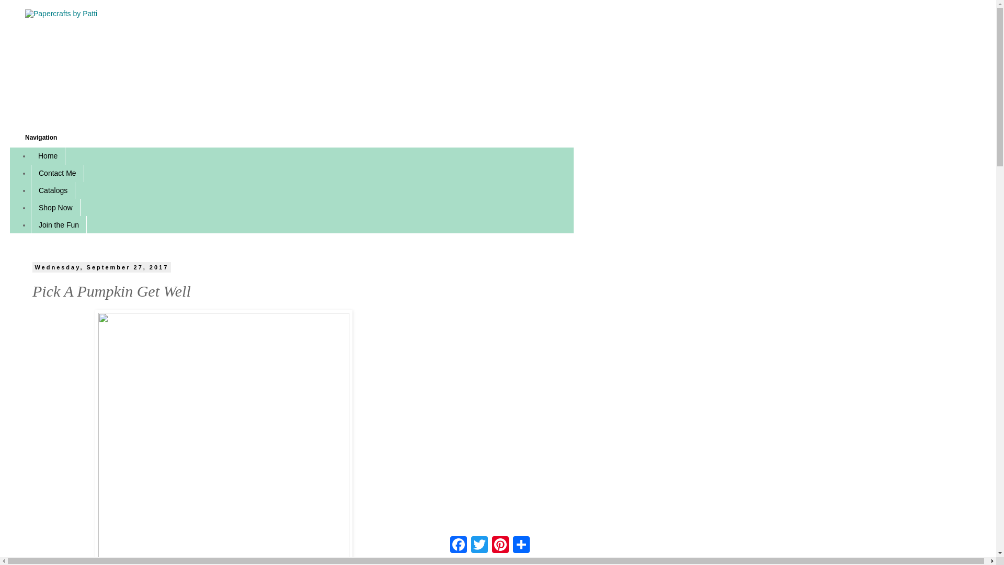  Describe the element at coordinates (48, 156) in the screenshot. I see `Home` at that location.